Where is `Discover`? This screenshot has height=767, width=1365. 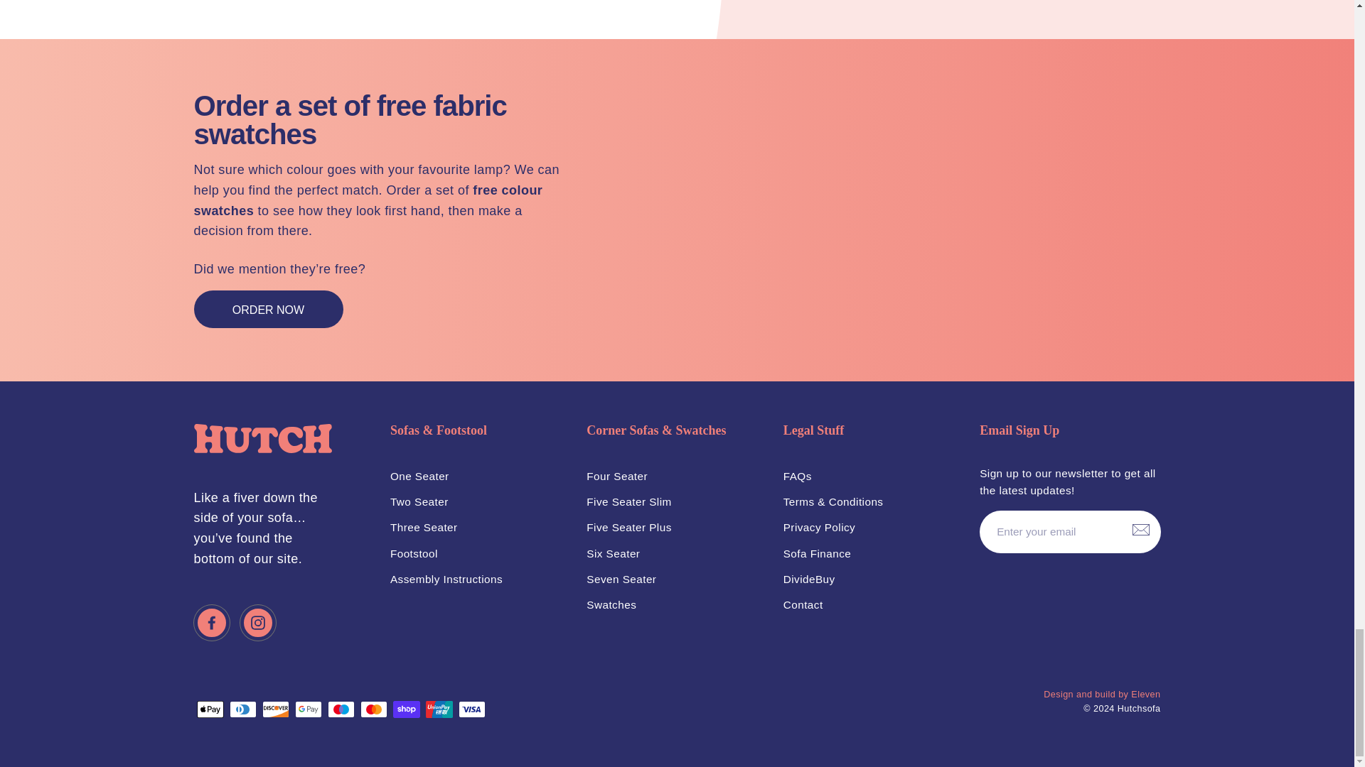 Discover is located at coordinates (274, 709).